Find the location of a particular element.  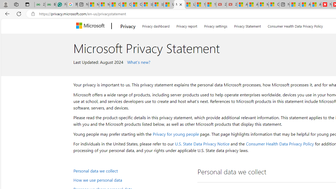

Privacy dashboard is located at coordinates (156, 25).